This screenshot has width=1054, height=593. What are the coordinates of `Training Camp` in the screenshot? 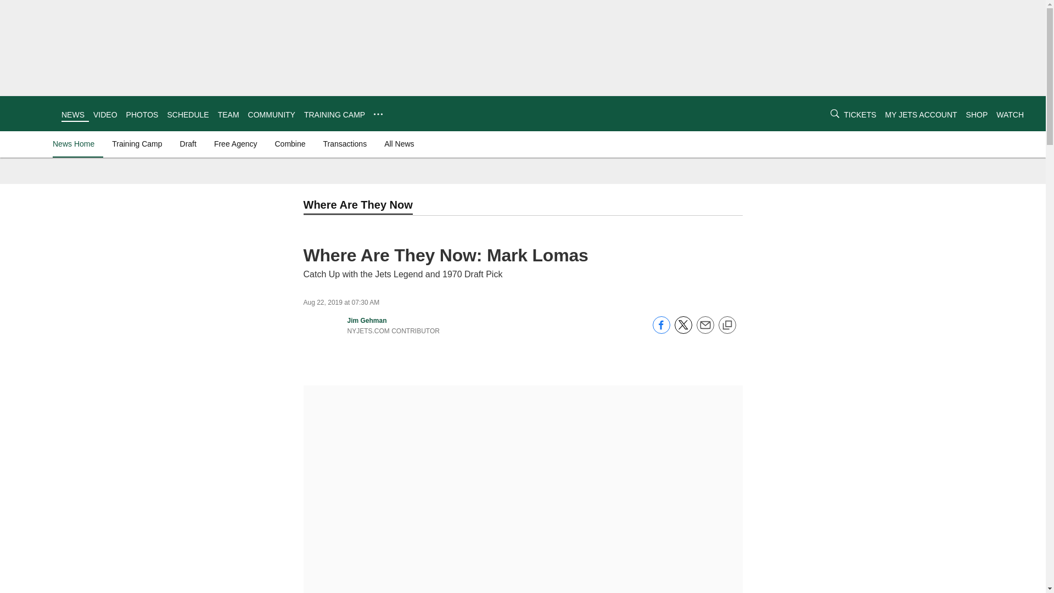 It's located at (137, 144).